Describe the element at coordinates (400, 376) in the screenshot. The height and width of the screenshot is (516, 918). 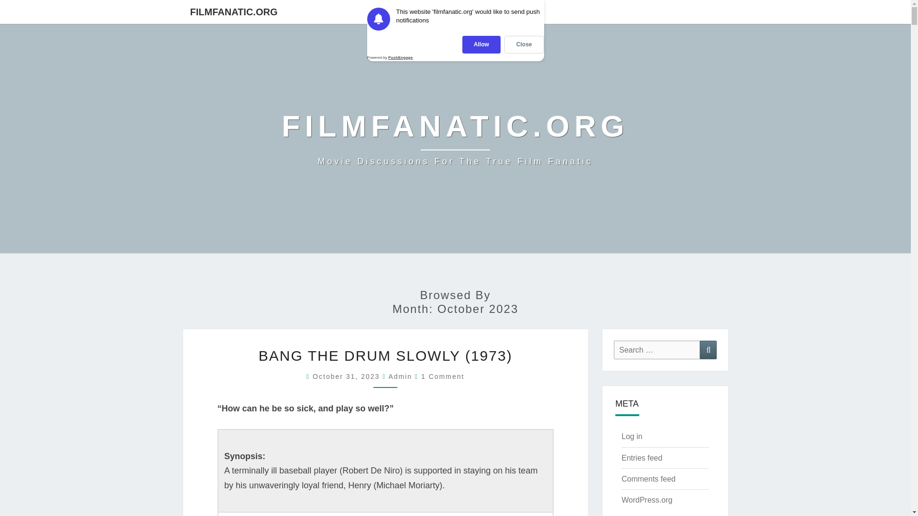
I see `October 31, 2023` at that location.